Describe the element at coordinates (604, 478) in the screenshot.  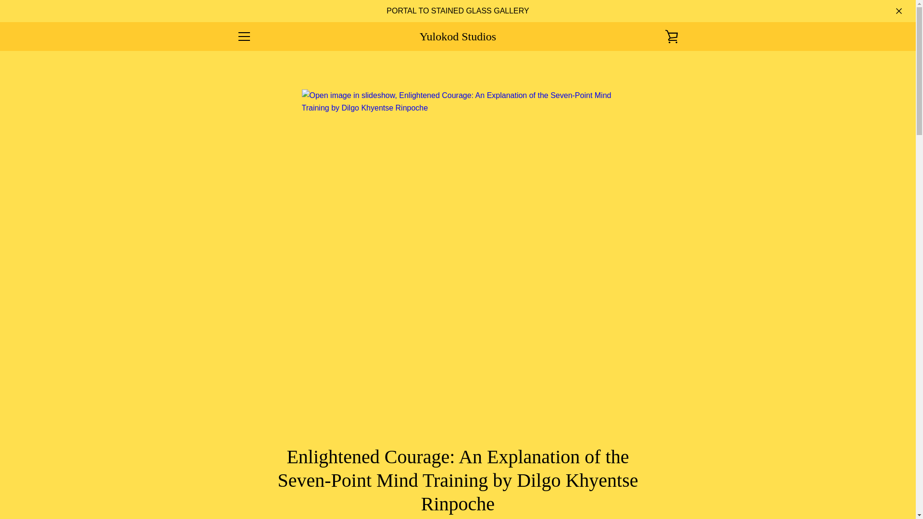
I see `Diners Club` at that location.